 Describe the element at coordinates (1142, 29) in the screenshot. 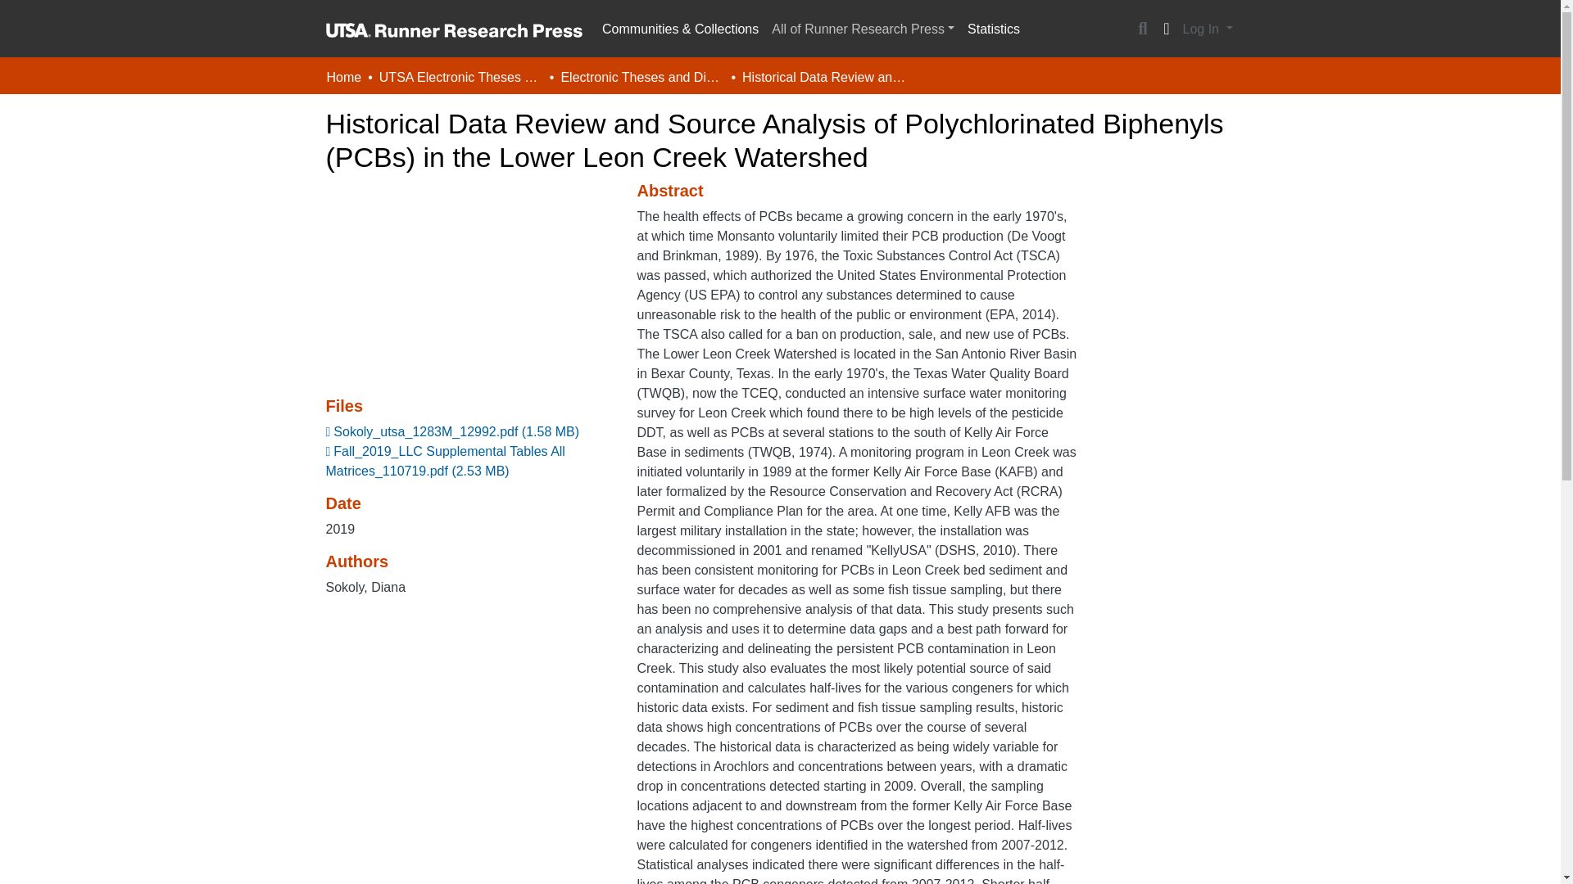

I see `Search` at that location.